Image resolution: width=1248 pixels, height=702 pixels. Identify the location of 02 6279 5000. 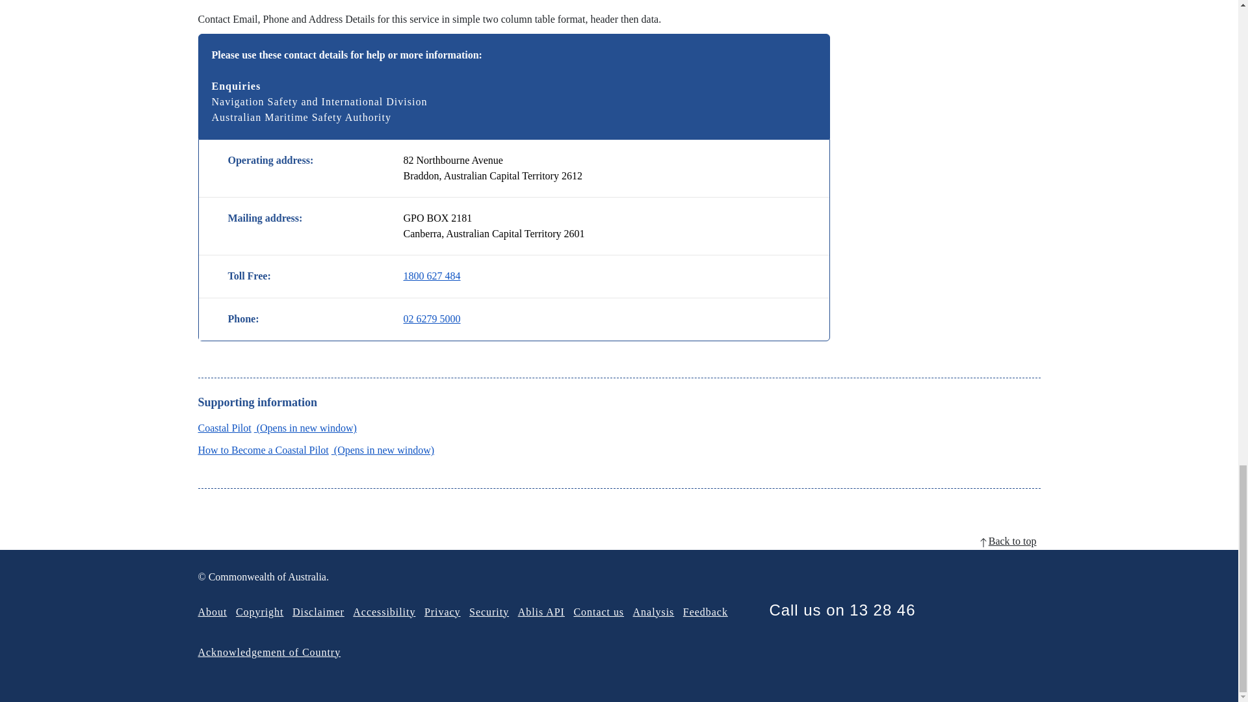
(432, 319).